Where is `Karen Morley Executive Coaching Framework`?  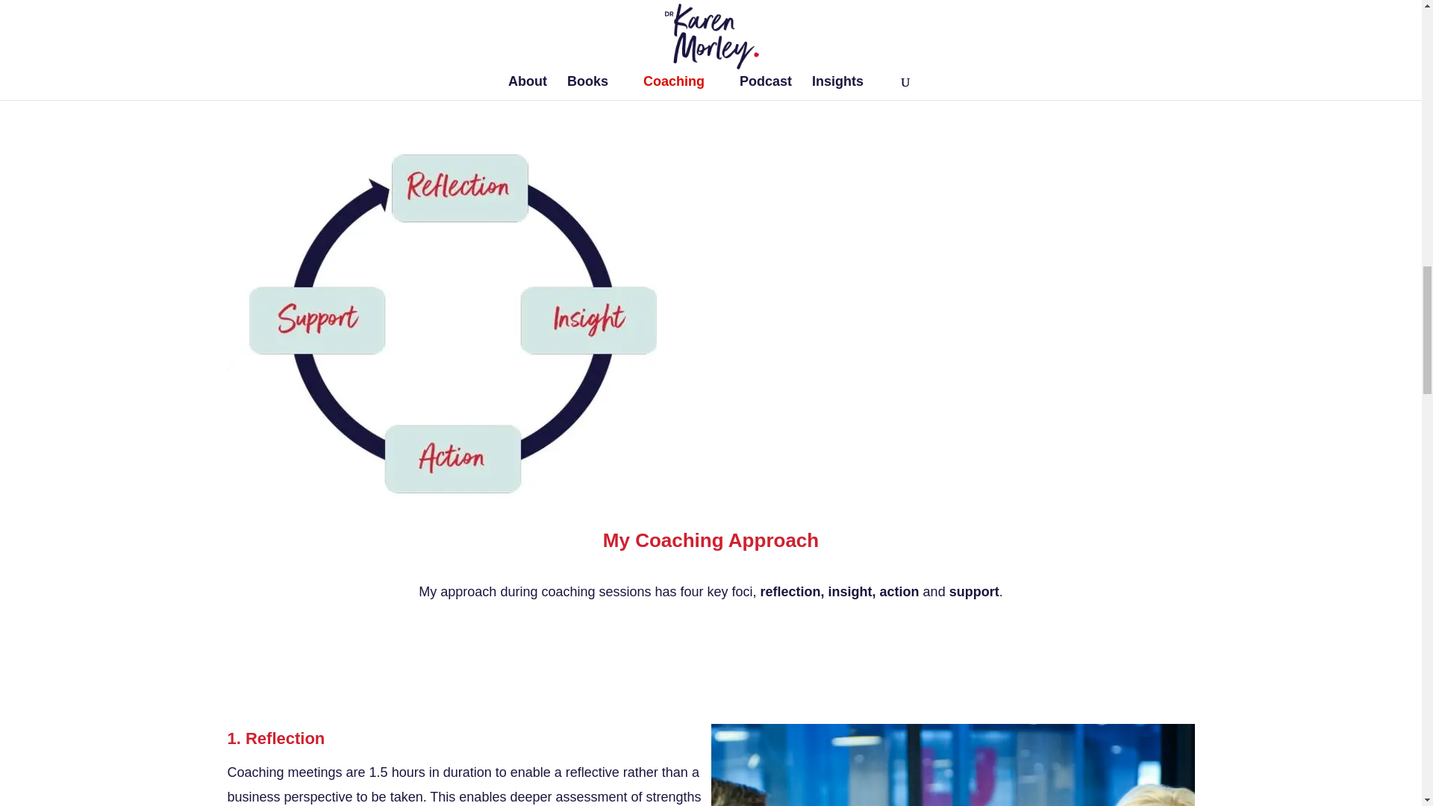 Karen Morley Executive Coaching Framework is located at coordinates (579, 4).